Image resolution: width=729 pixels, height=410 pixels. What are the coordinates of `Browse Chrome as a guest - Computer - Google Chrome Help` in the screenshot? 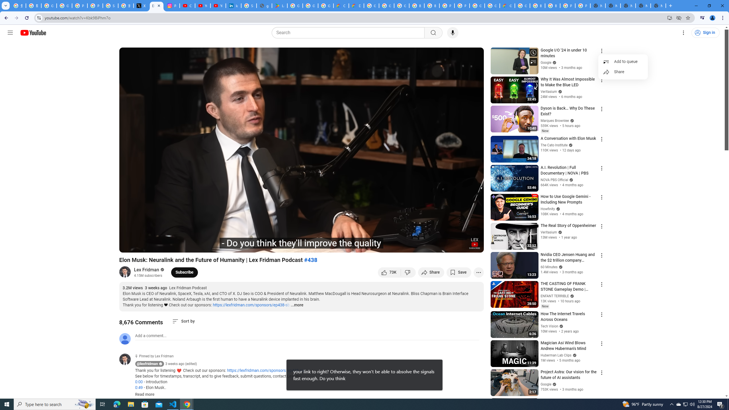 It's located at (537, 6).